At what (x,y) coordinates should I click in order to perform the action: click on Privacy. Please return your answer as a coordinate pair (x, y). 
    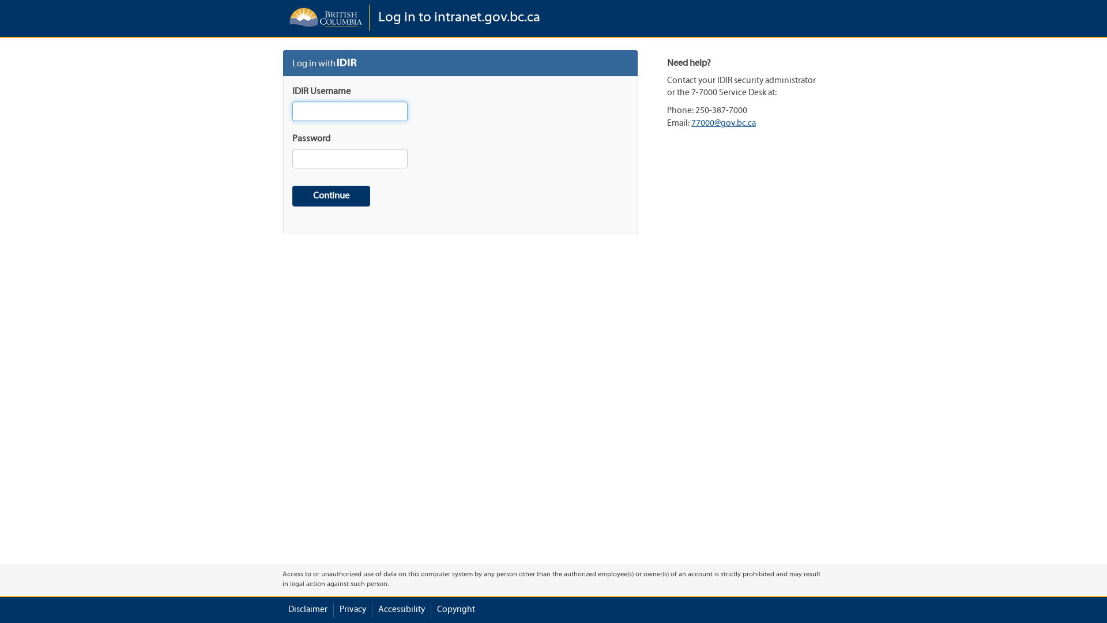
    Looking at the image, I should click on (353, 610).